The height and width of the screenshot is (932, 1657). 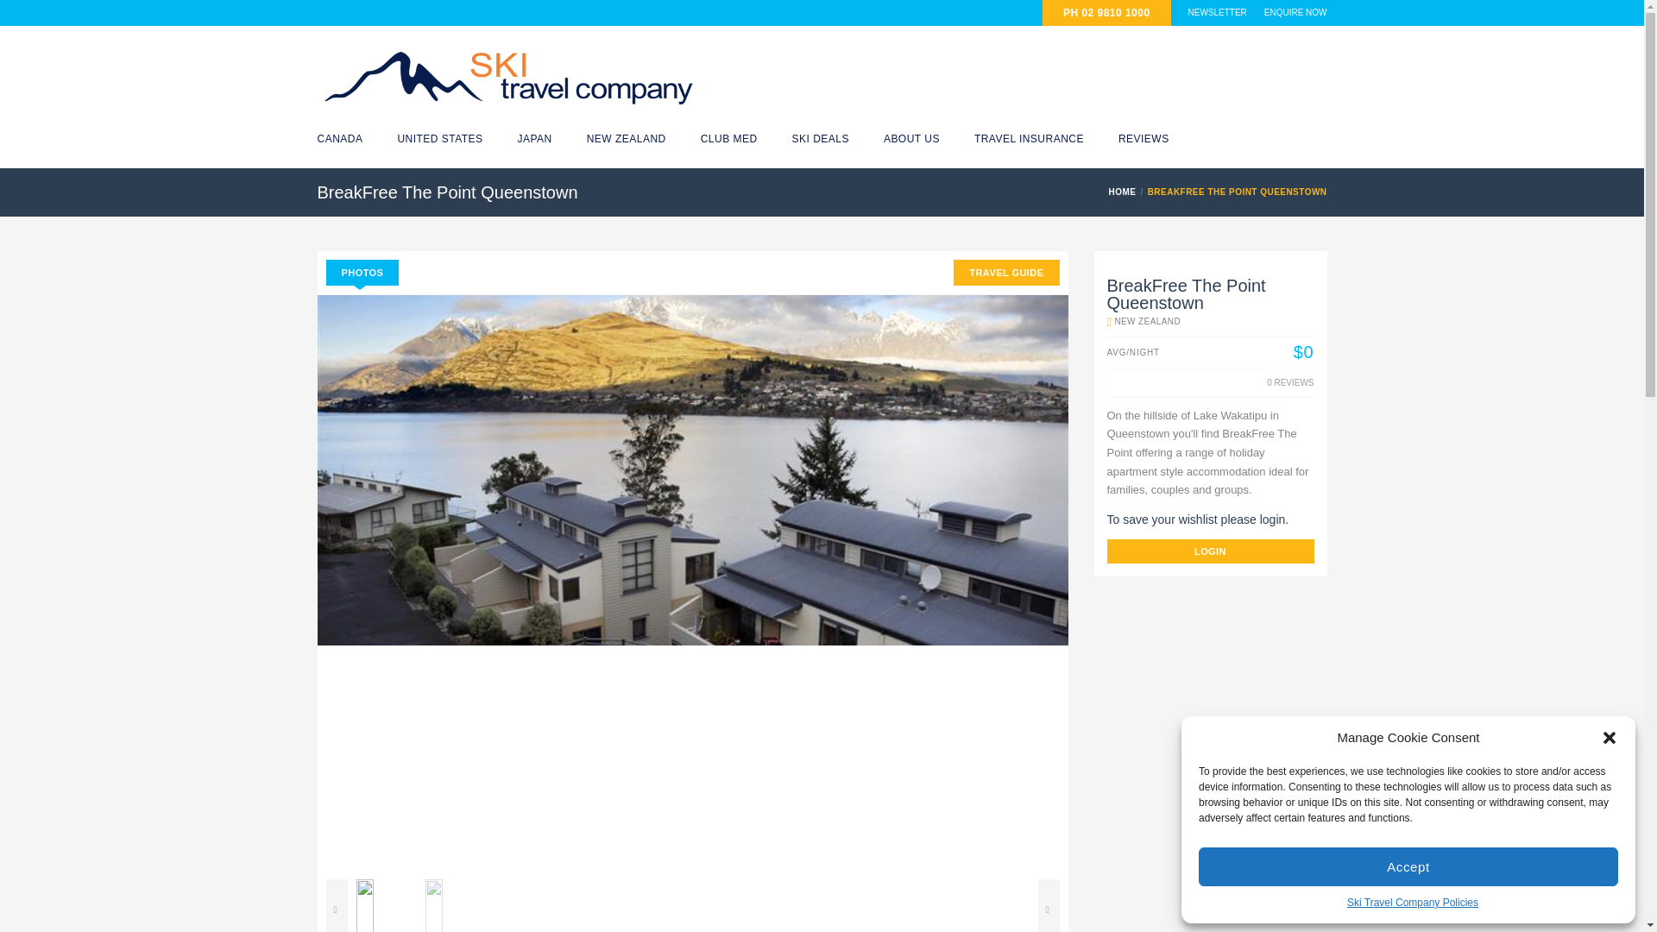 I want to click on Ski Travel Company Policies, so click(x=1412, y=903).